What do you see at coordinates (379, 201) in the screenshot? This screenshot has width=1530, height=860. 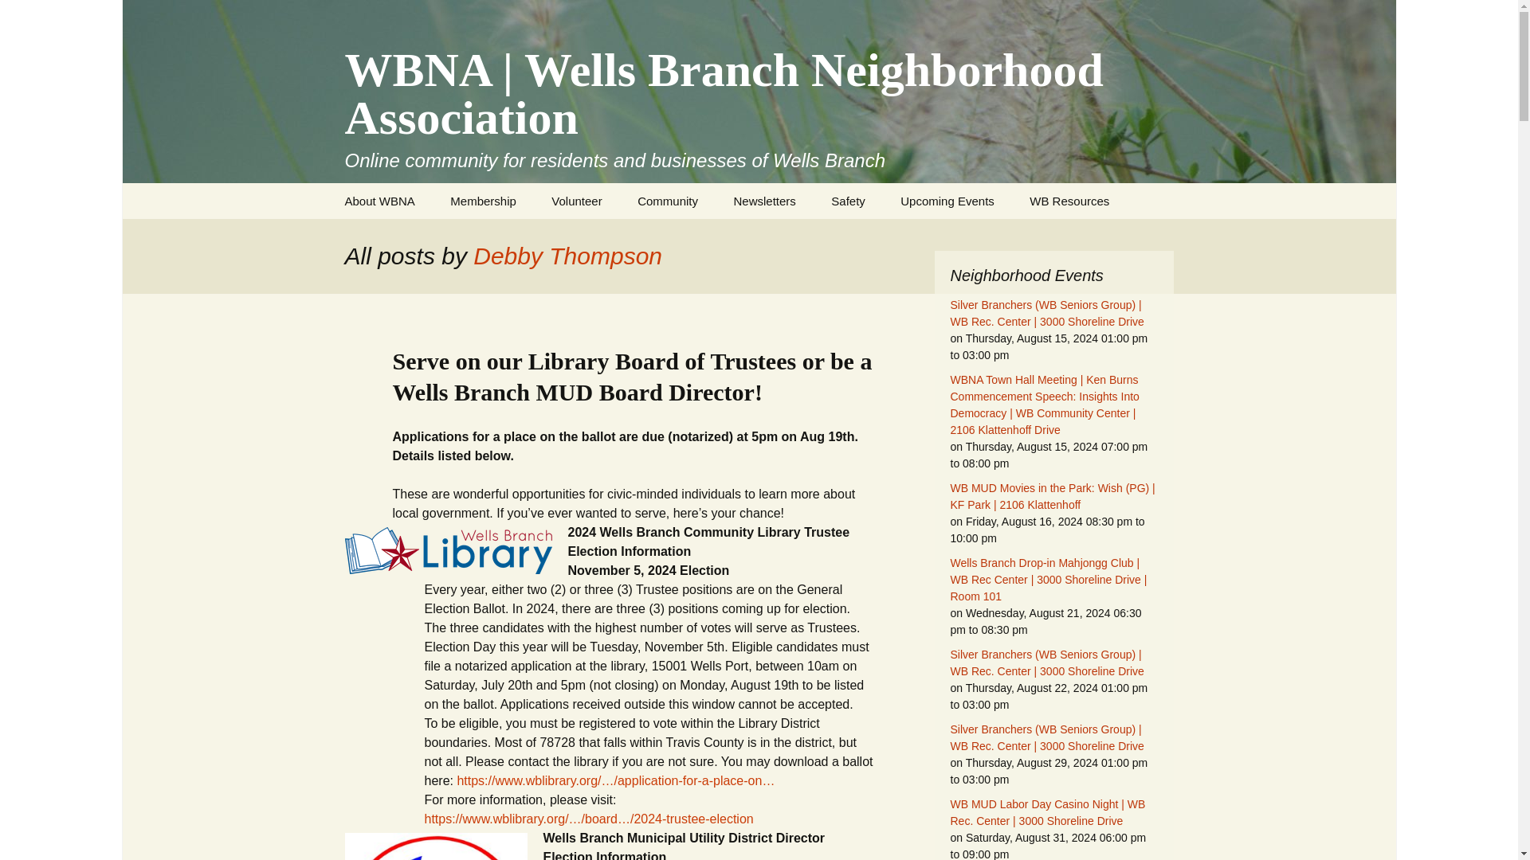 I see `About WBNA` at bounding box center [379, 201].